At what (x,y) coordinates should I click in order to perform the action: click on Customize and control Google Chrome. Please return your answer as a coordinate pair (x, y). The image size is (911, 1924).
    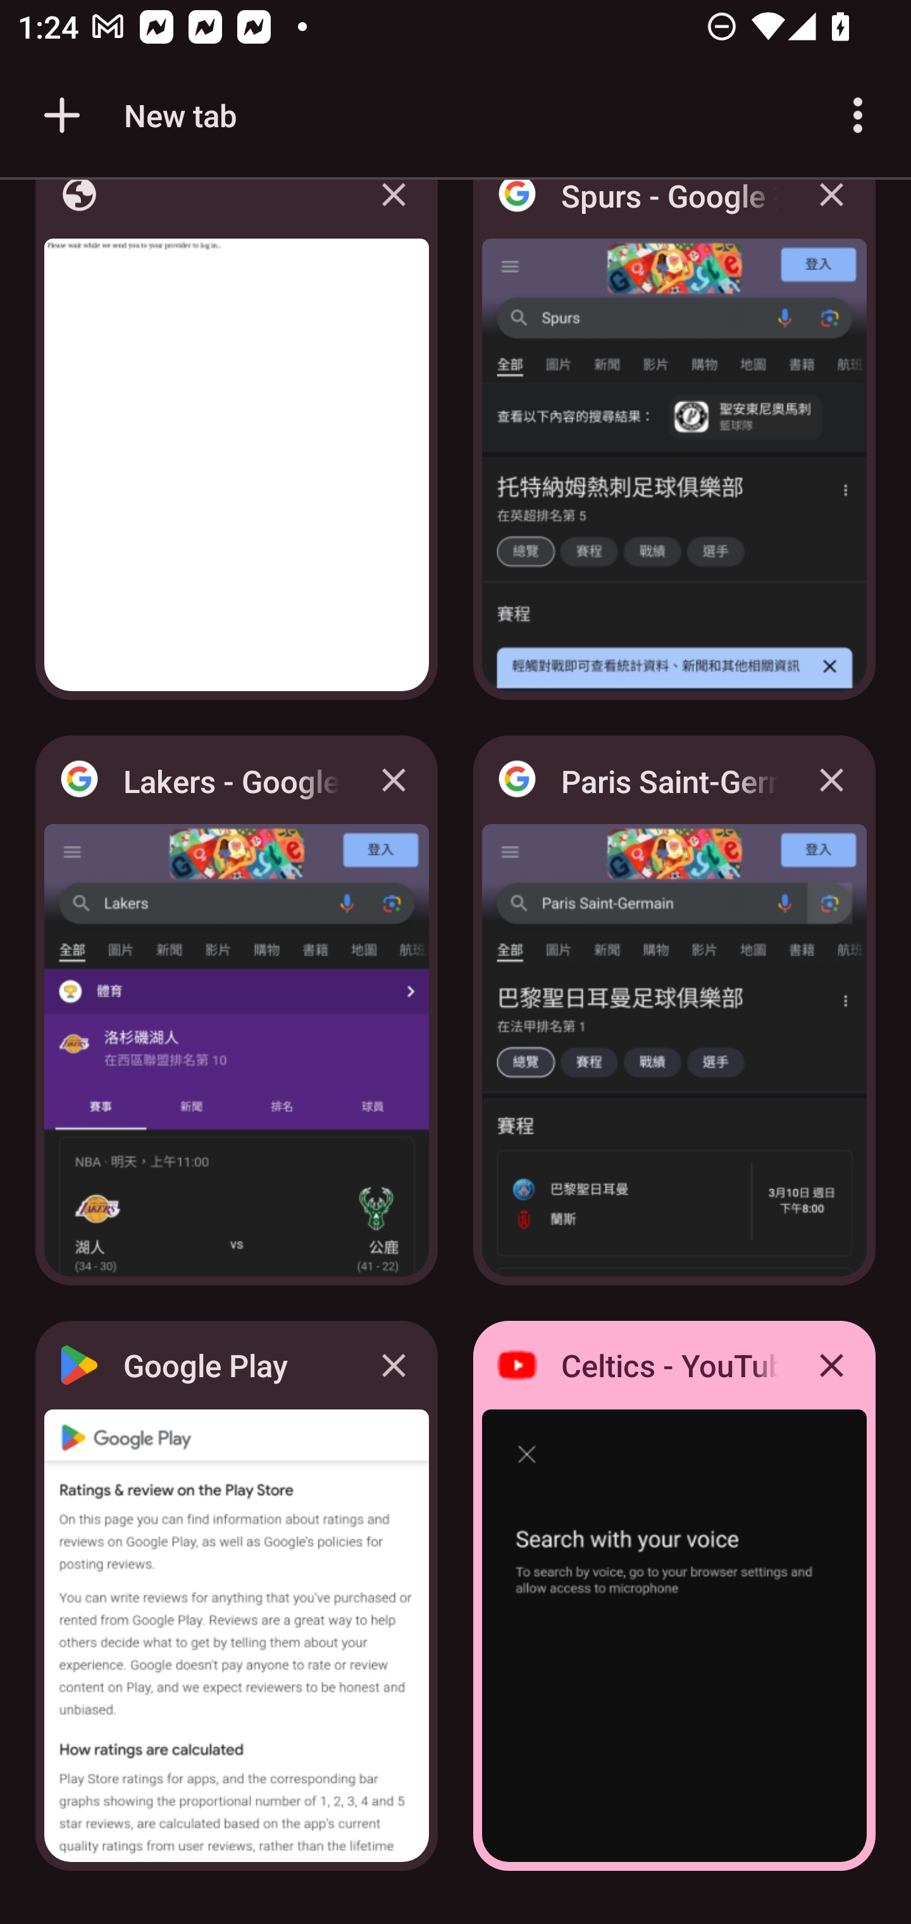
    Looking at the image, I should click on (858, 115).